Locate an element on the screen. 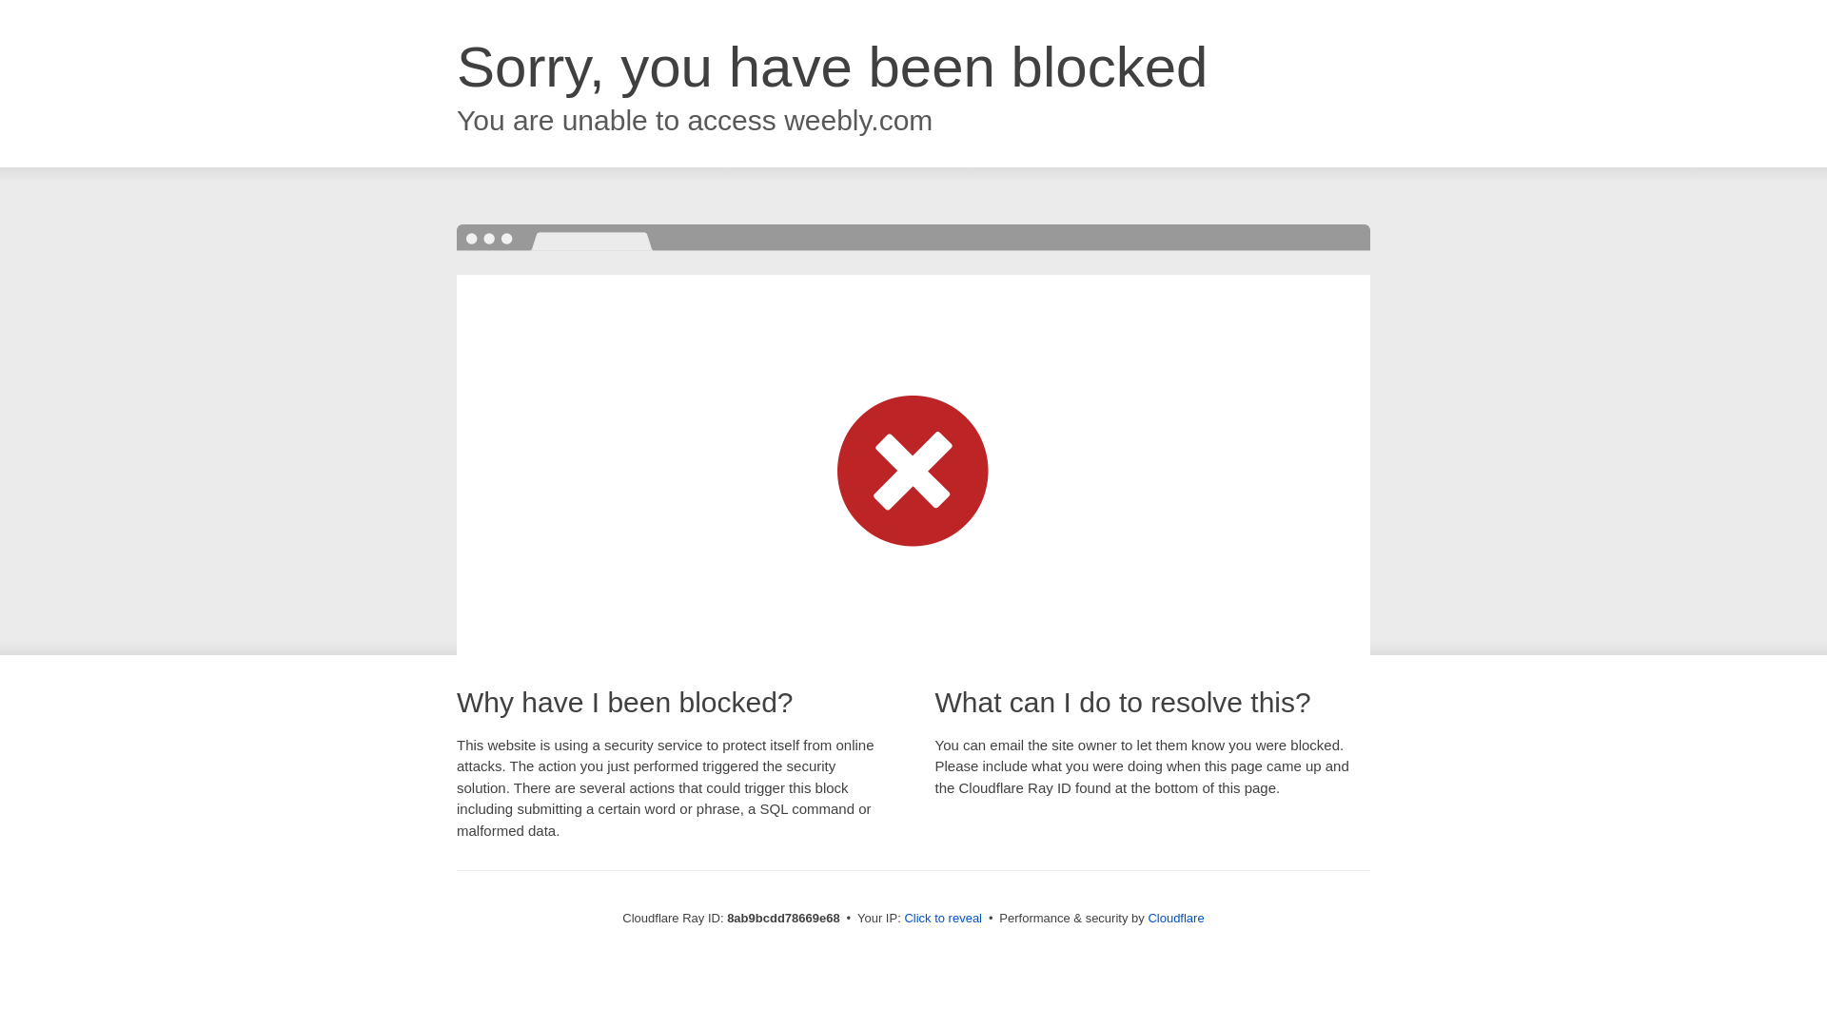 The image size is (1827, 1027). Click to reveal is located at coordinates (943, 919).